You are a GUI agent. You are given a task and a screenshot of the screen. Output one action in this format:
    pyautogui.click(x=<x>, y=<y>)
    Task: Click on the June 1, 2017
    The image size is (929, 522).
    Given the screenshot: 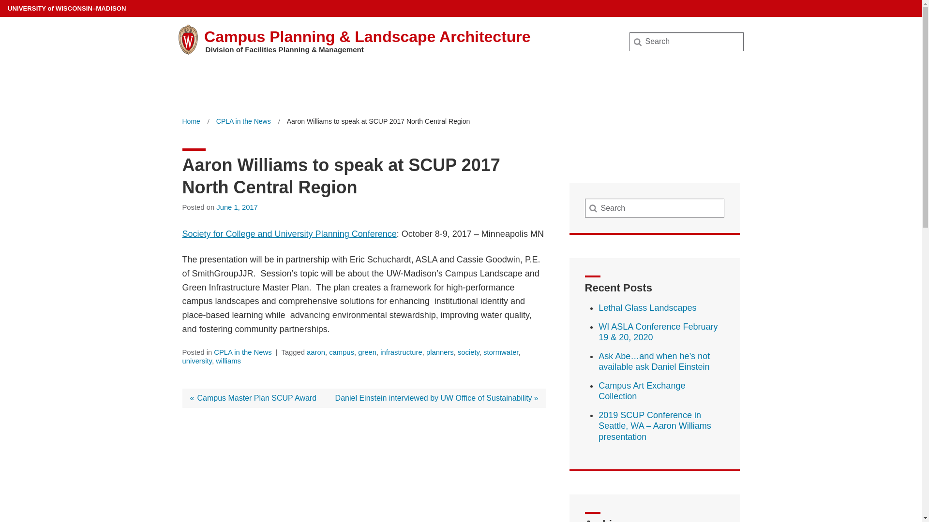 What is the action you would take?
    pyautogui.click(x=237, y=207)
    